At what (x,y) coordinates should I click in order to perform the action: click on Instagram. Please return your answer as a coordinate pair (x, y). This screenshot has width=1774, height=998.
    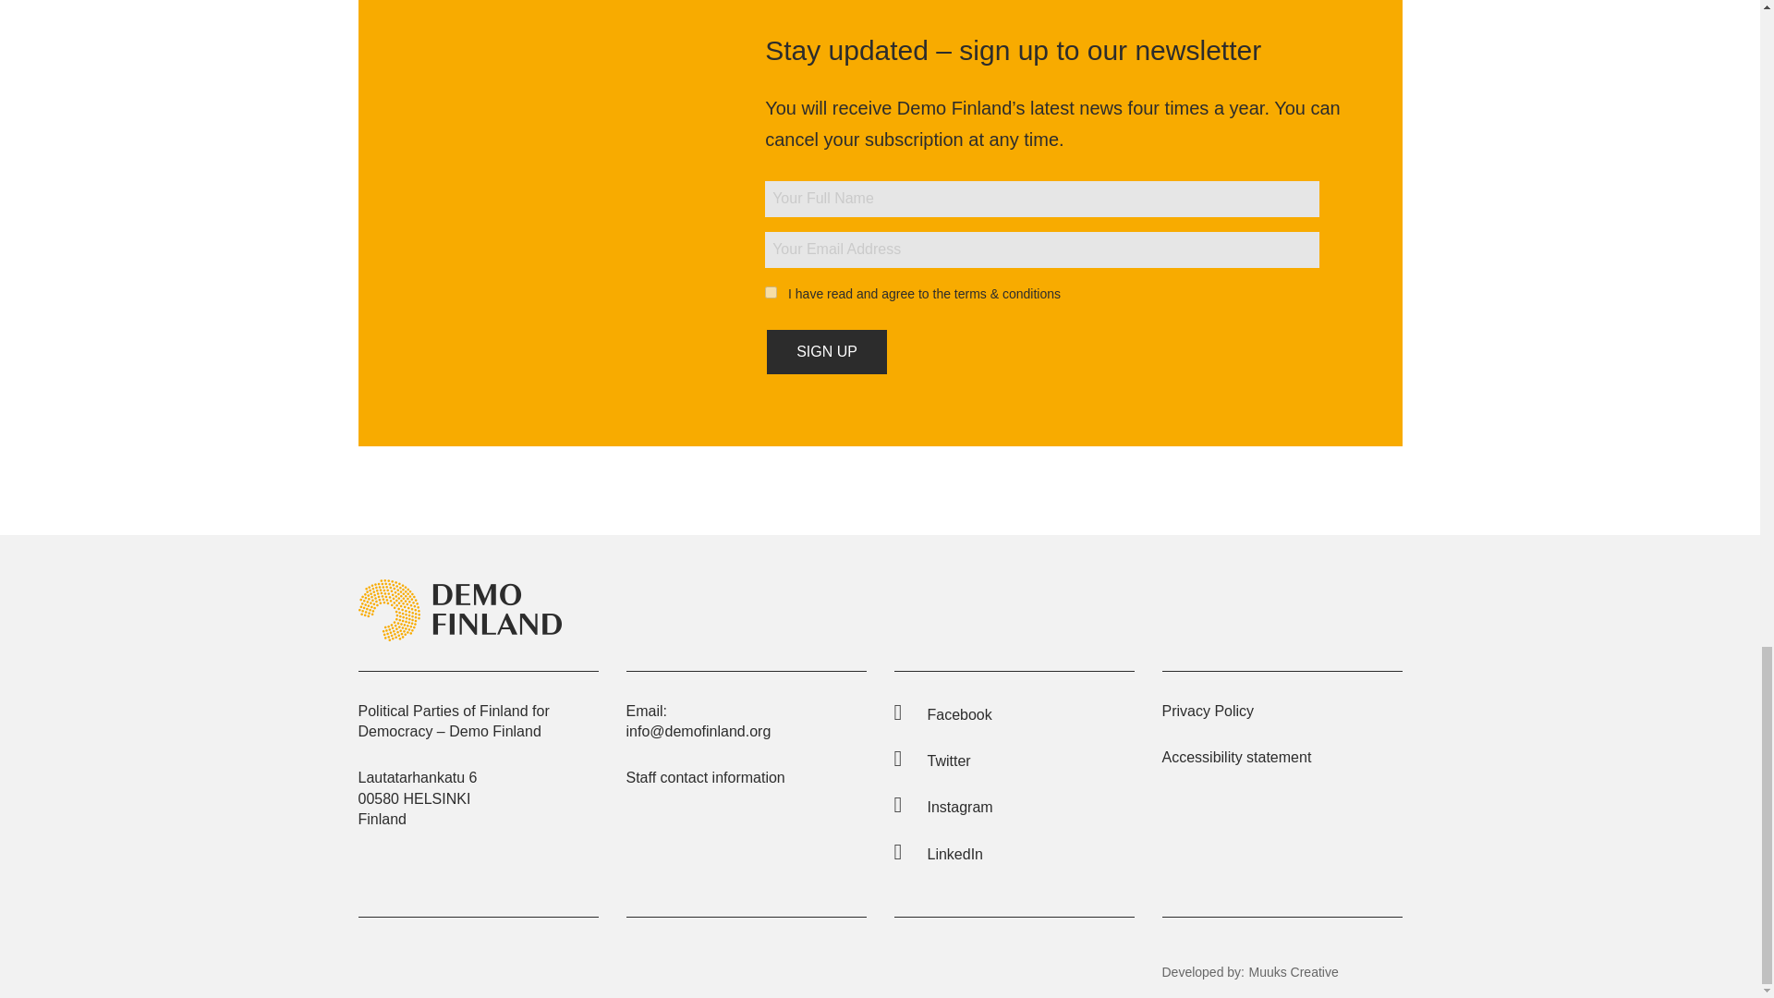
    Looking at the image, I should click on (943, 808).